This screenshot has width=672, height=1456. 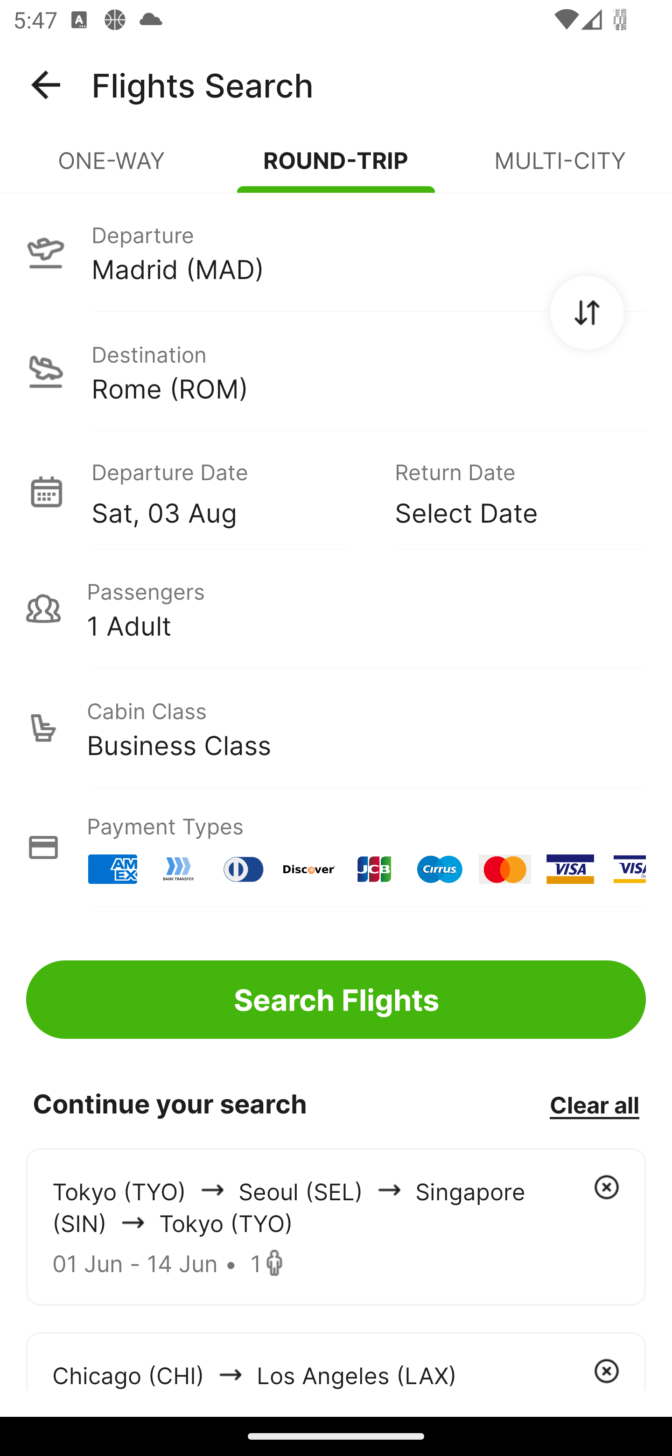 I want to click on Chicago (CHI)  arrowIcon  Los Angeles (LAX), so click(x=336, y=1361).